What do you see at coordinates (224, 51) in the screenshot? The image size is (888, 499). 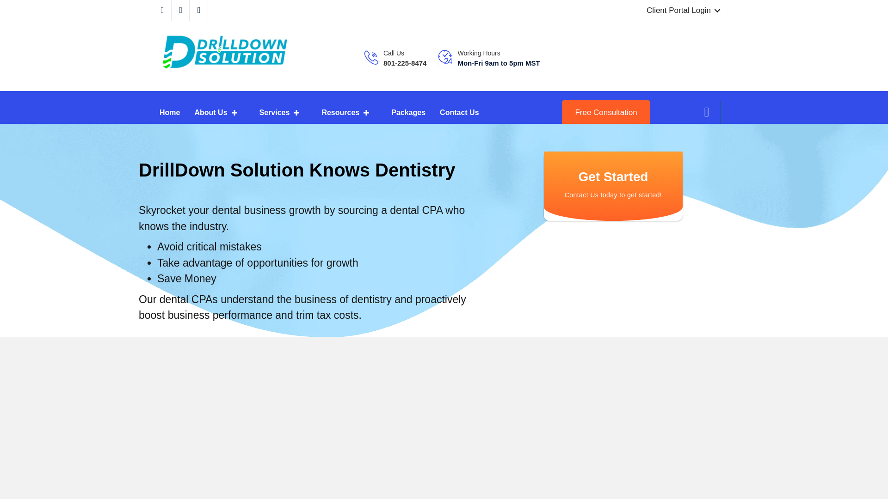 I see `logo` at bounding box center [224, 51].